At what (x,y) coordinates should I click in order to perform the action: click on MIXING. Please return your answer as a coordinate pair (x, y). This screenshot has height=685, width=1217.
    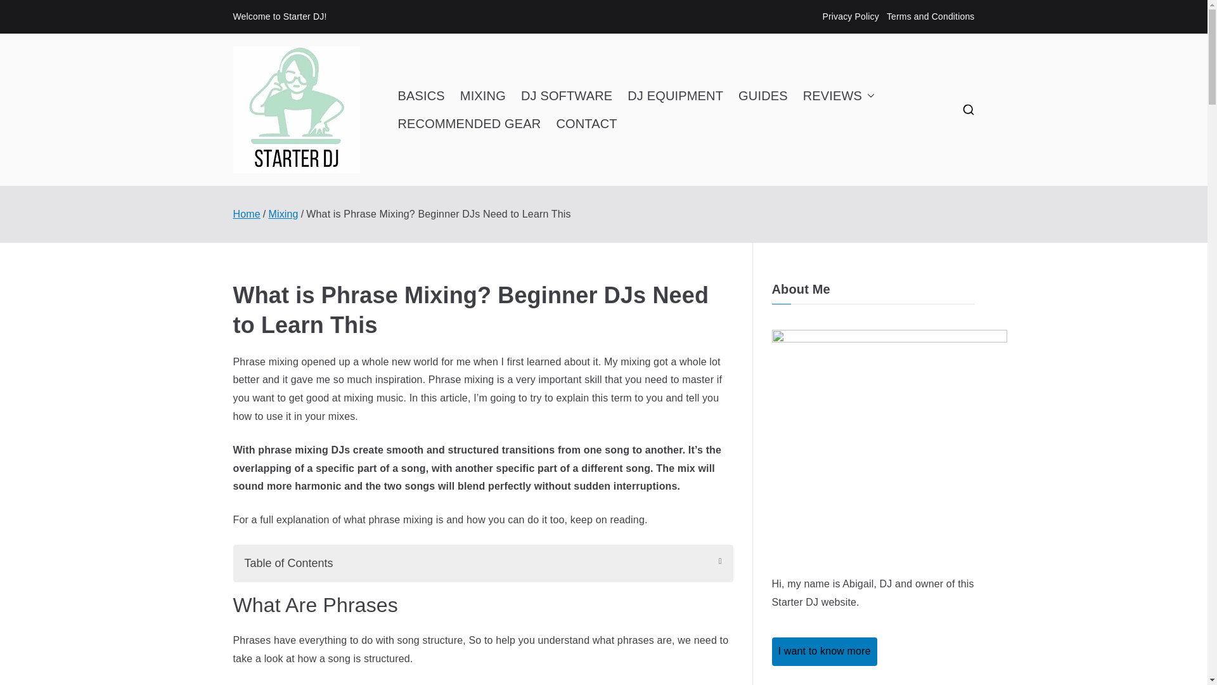
    Looking at the image, I should click on (483, 95).